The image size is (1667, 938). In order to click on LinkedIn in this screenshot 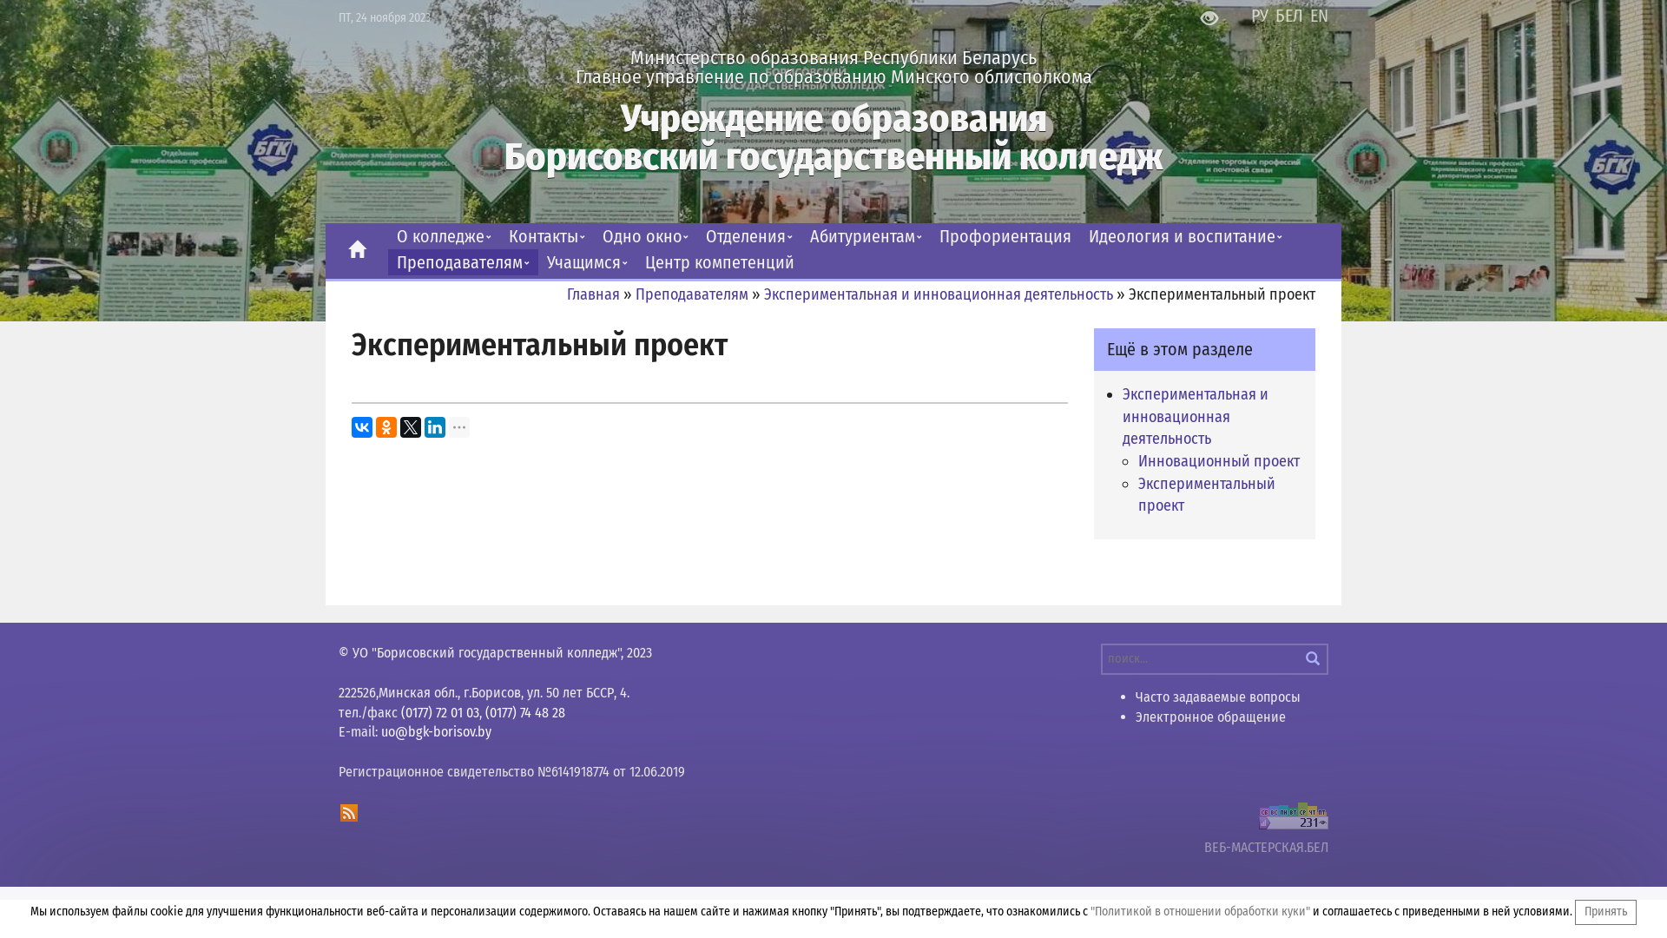, I will do `click(435, 427)`.